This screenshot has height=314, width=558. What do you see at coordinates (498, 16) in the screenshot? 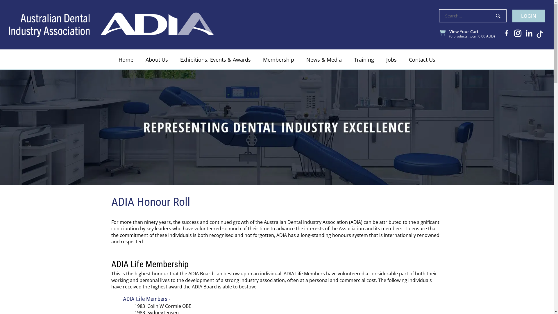
I see `Search` at bounding box center [498, 16].